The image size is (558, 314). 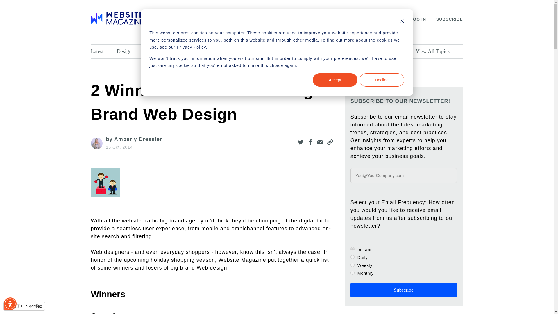 What do you see at coordinates (196, 51) in the screenshot?
I see `SEO` at bounding box center [196, 51].